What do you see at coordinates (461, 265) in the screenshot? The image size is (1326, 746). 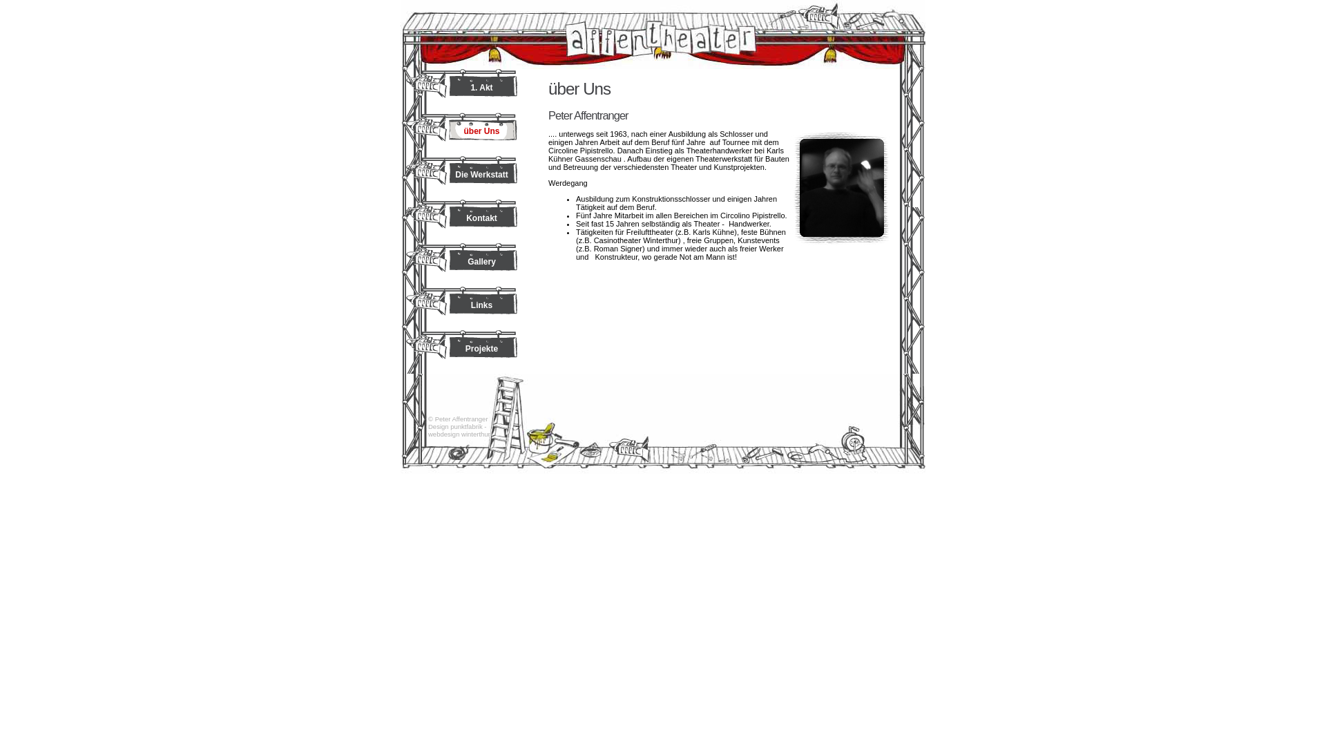 I see `Gallery` at bounding box center [461, 265].